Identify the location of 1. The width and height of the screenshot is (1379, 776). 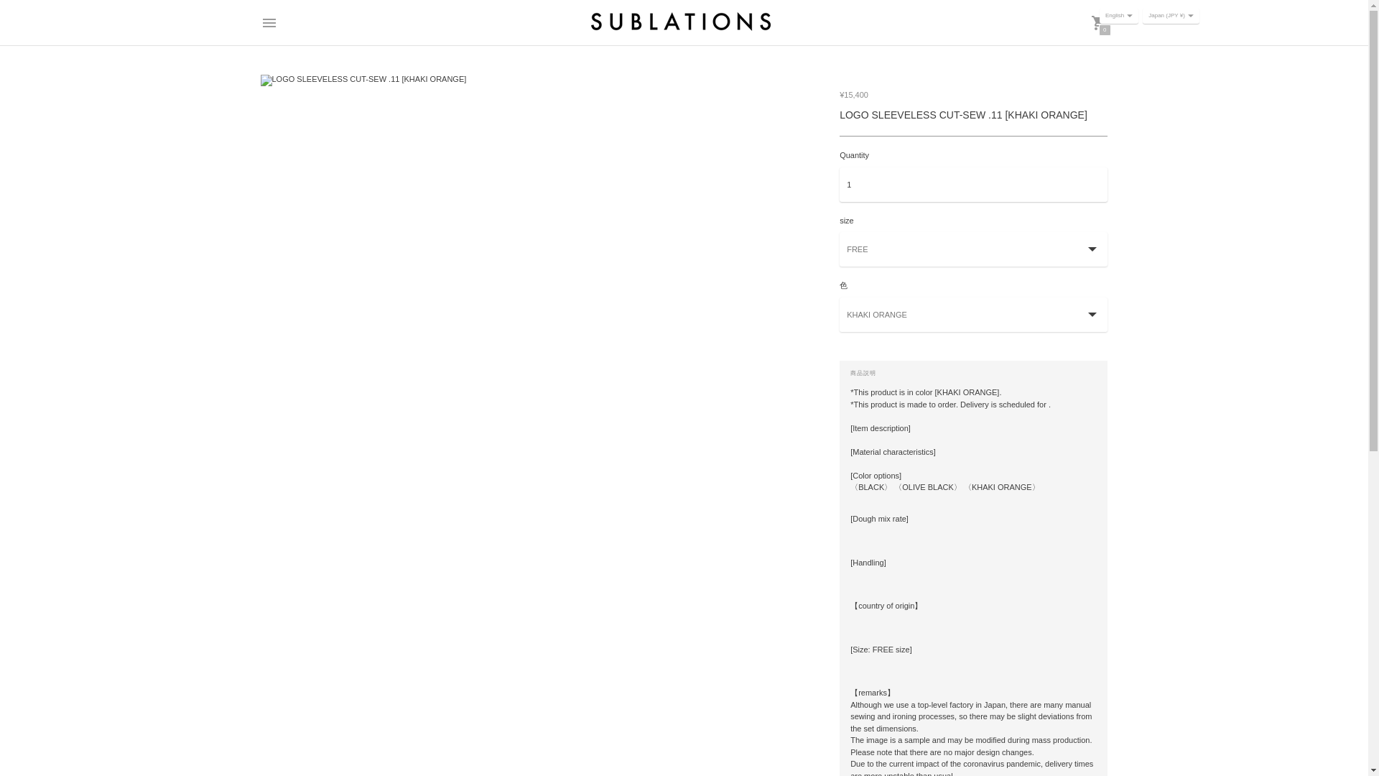
(973, 184).